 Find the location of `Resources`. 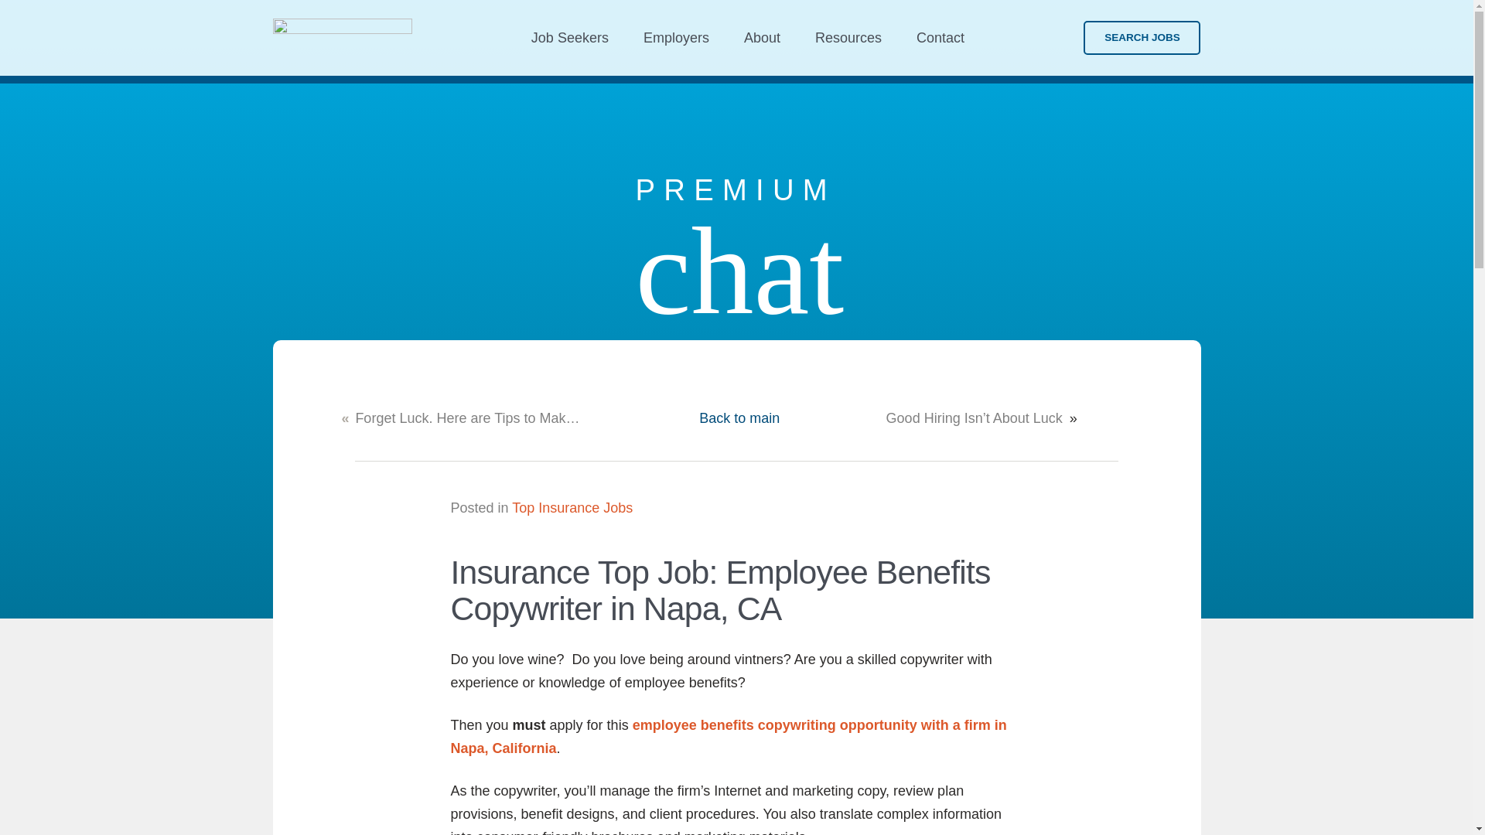

Resources is located at coordinates (849, 37).